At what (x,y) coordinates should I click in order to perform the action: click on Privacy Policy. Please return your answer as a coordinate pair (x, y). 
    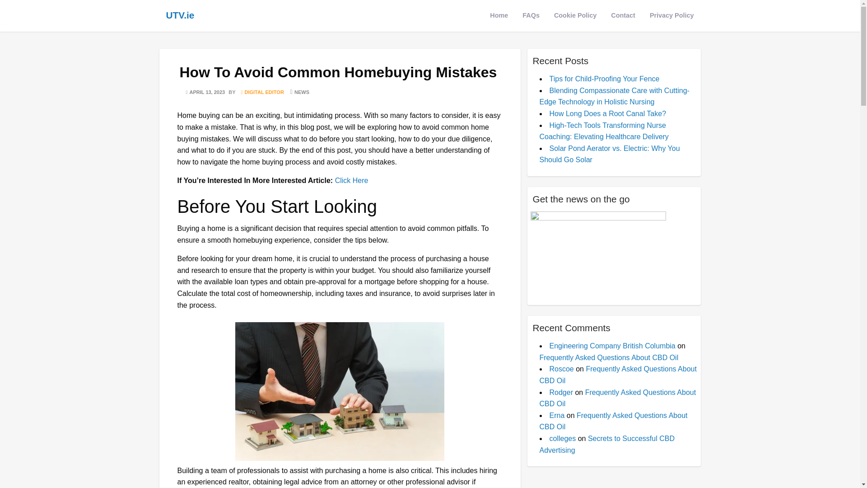
    Looking at the image, I should click on (672, 15).